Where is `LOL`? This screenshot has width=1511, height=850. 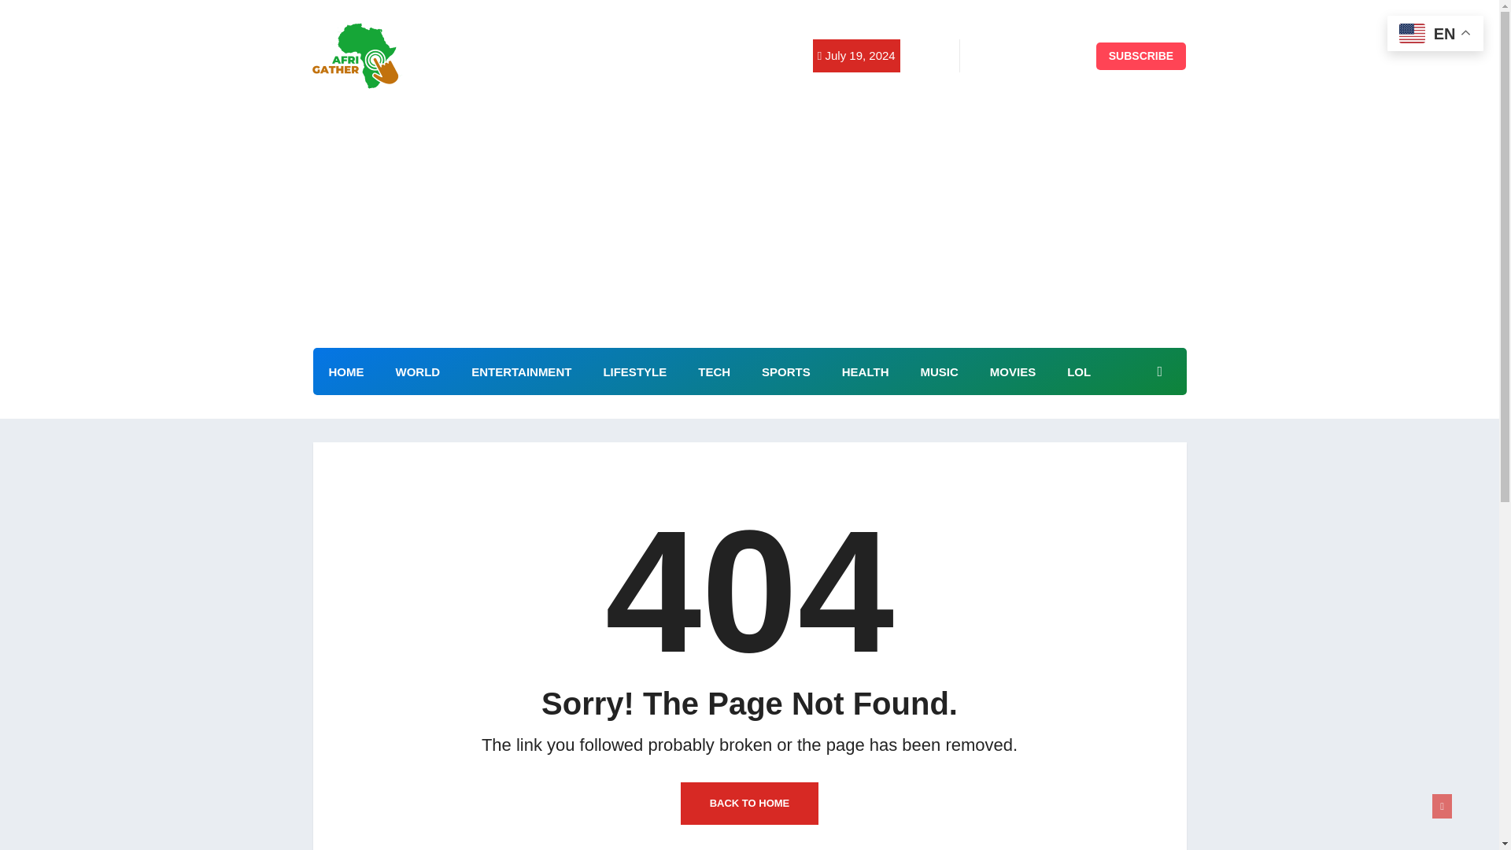 LOL is located at coordinates (1078, 371).